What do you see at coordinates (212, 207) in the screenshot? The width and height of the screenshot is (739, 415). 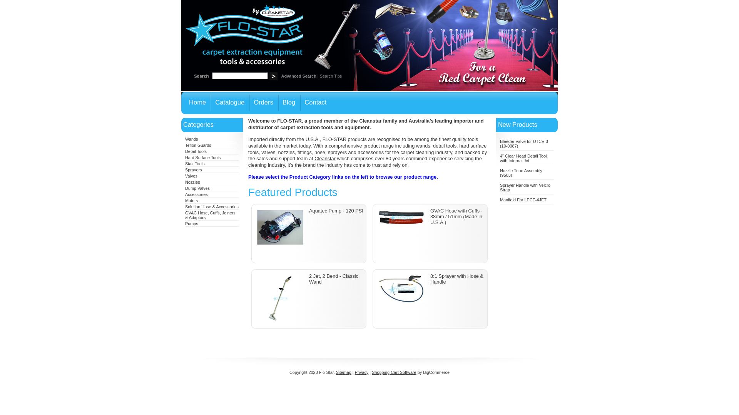 I see `Solution Hose & Accessories` at bounding box center [212, 207].